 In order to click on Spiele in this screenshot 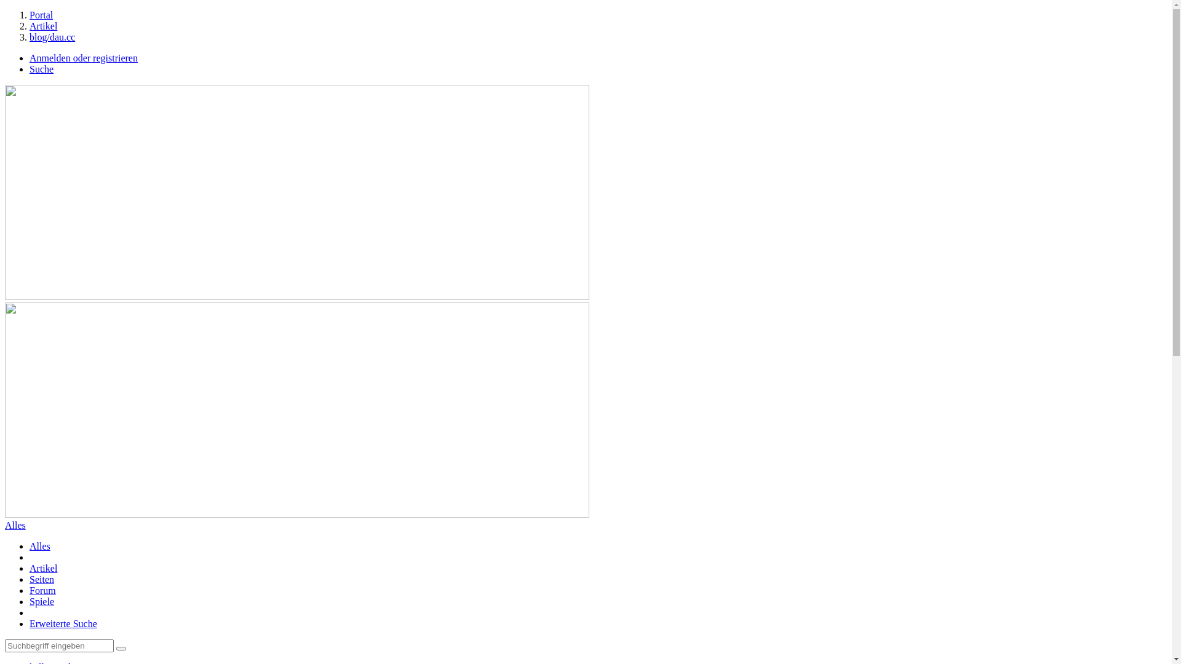, I will do `click(42, 601)`.